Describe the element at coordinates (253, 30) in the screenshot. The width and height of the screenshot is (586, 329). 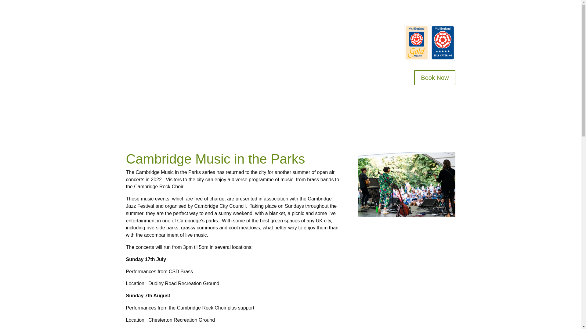
I see `Book!` at that location.